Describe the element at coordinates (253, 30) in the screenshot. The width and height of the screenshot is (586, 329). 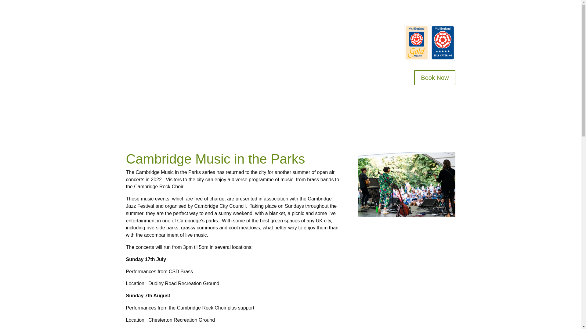
I see `Book!` at that location.